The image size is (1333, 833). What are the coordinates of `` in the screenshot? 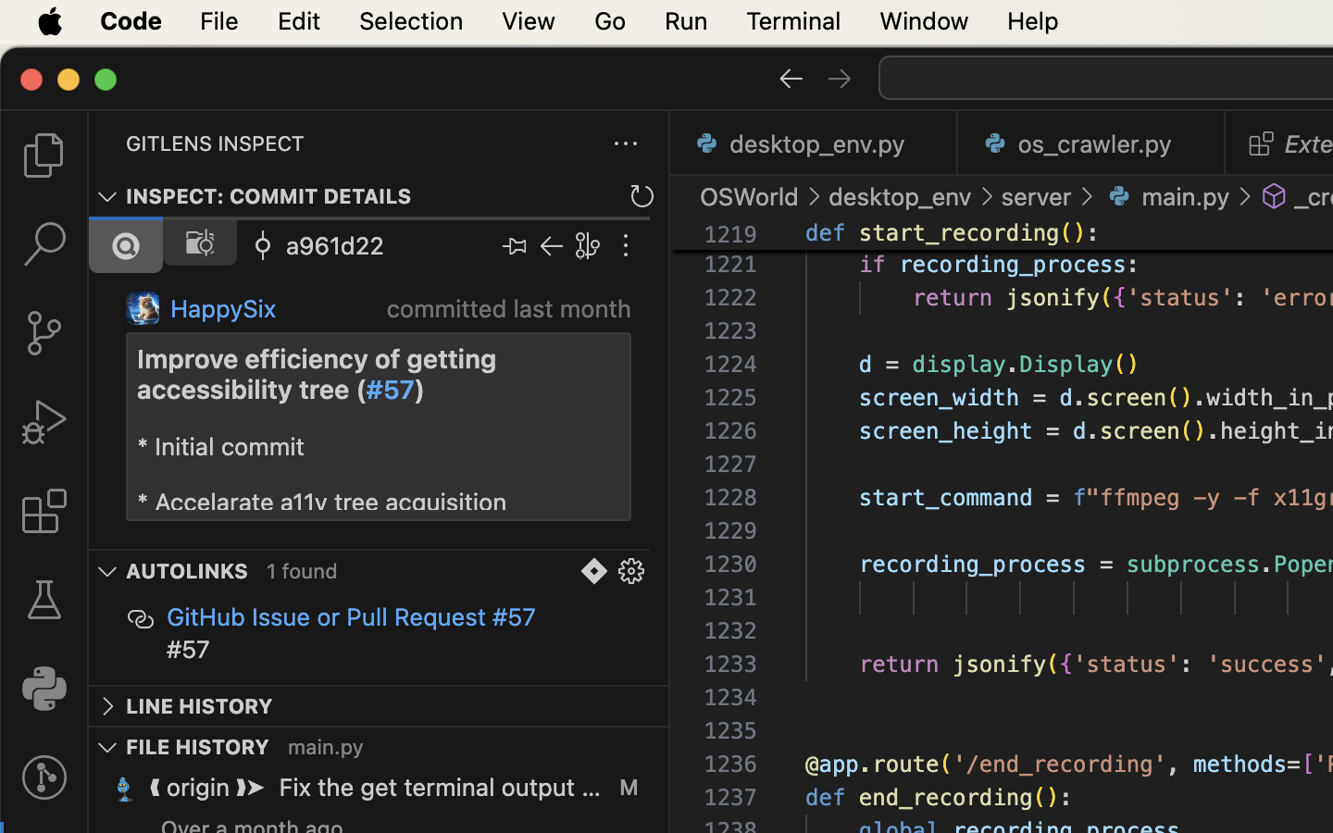 It's located at (126, 246).